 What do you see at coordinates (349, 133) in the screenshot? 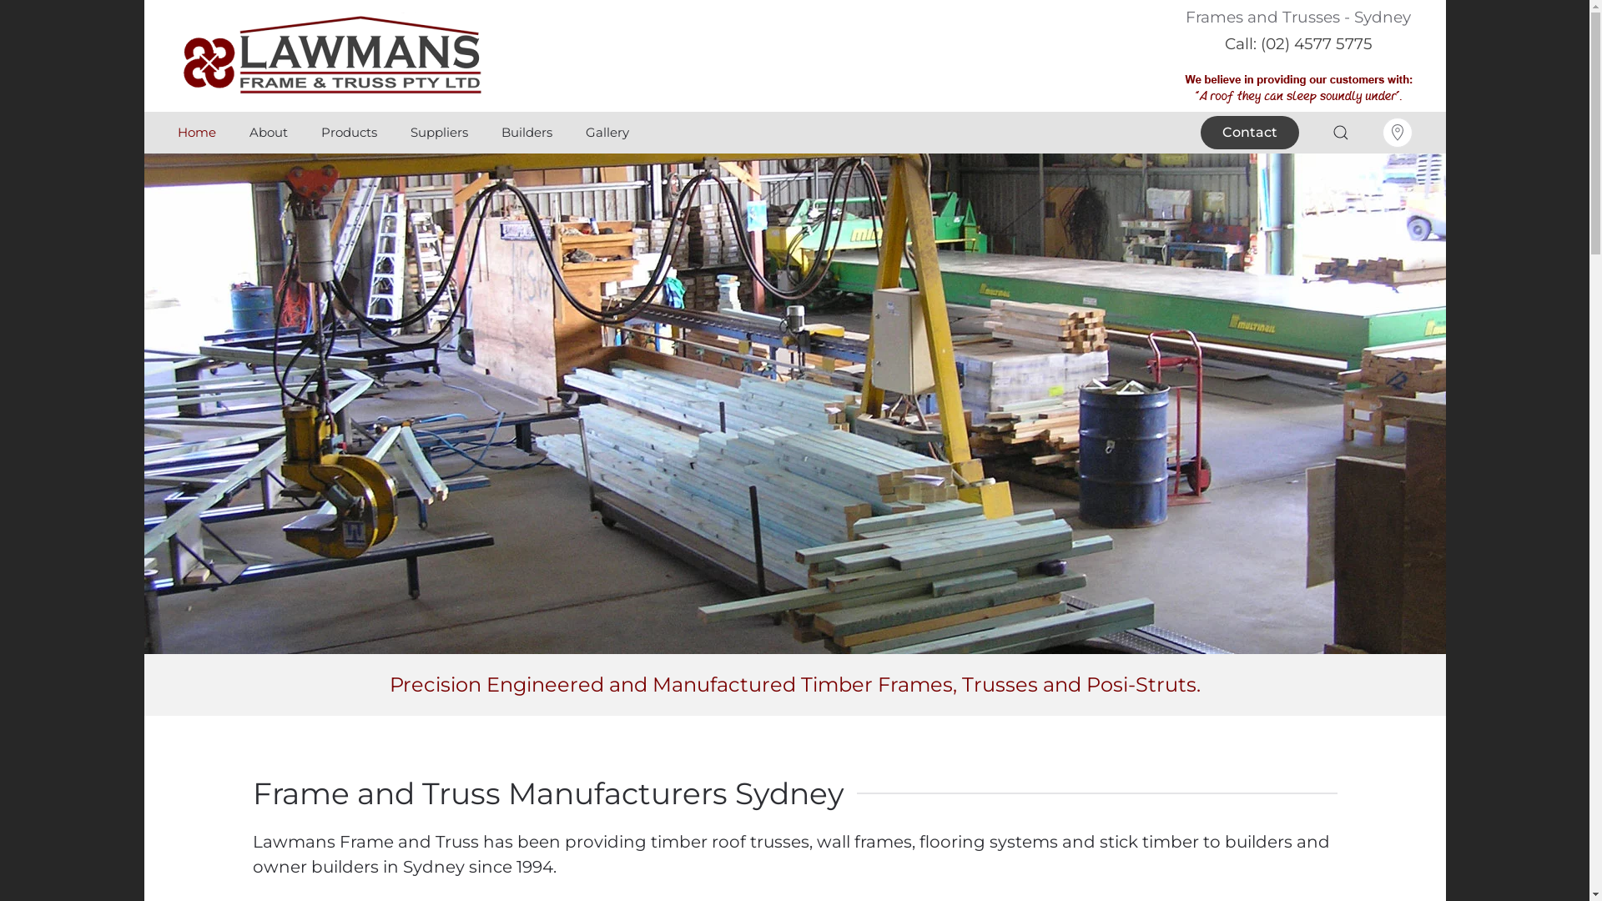
I see `Products` at bounding box center [349, 133].